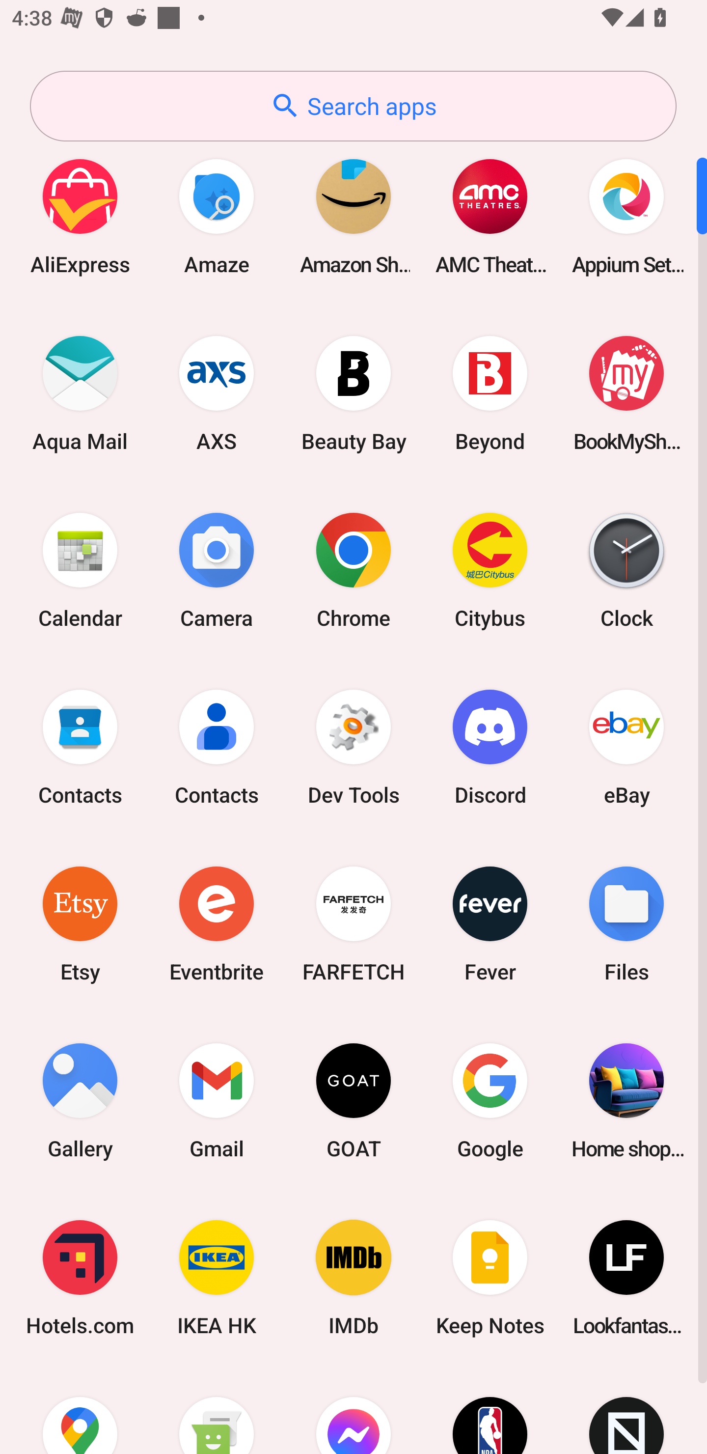 This screenshot has height=1454, width=707. Describe the element at coordinates (353, 216) in the screenshot. I see `Amazon Shopping` at that location.